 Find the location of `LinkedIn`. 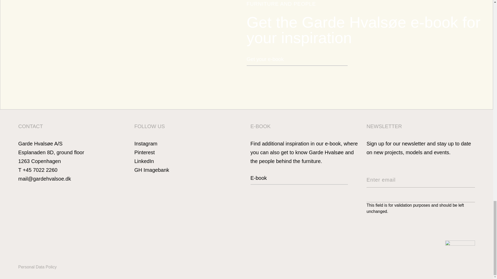

LinkedIn is located at coordinates (144, 161).